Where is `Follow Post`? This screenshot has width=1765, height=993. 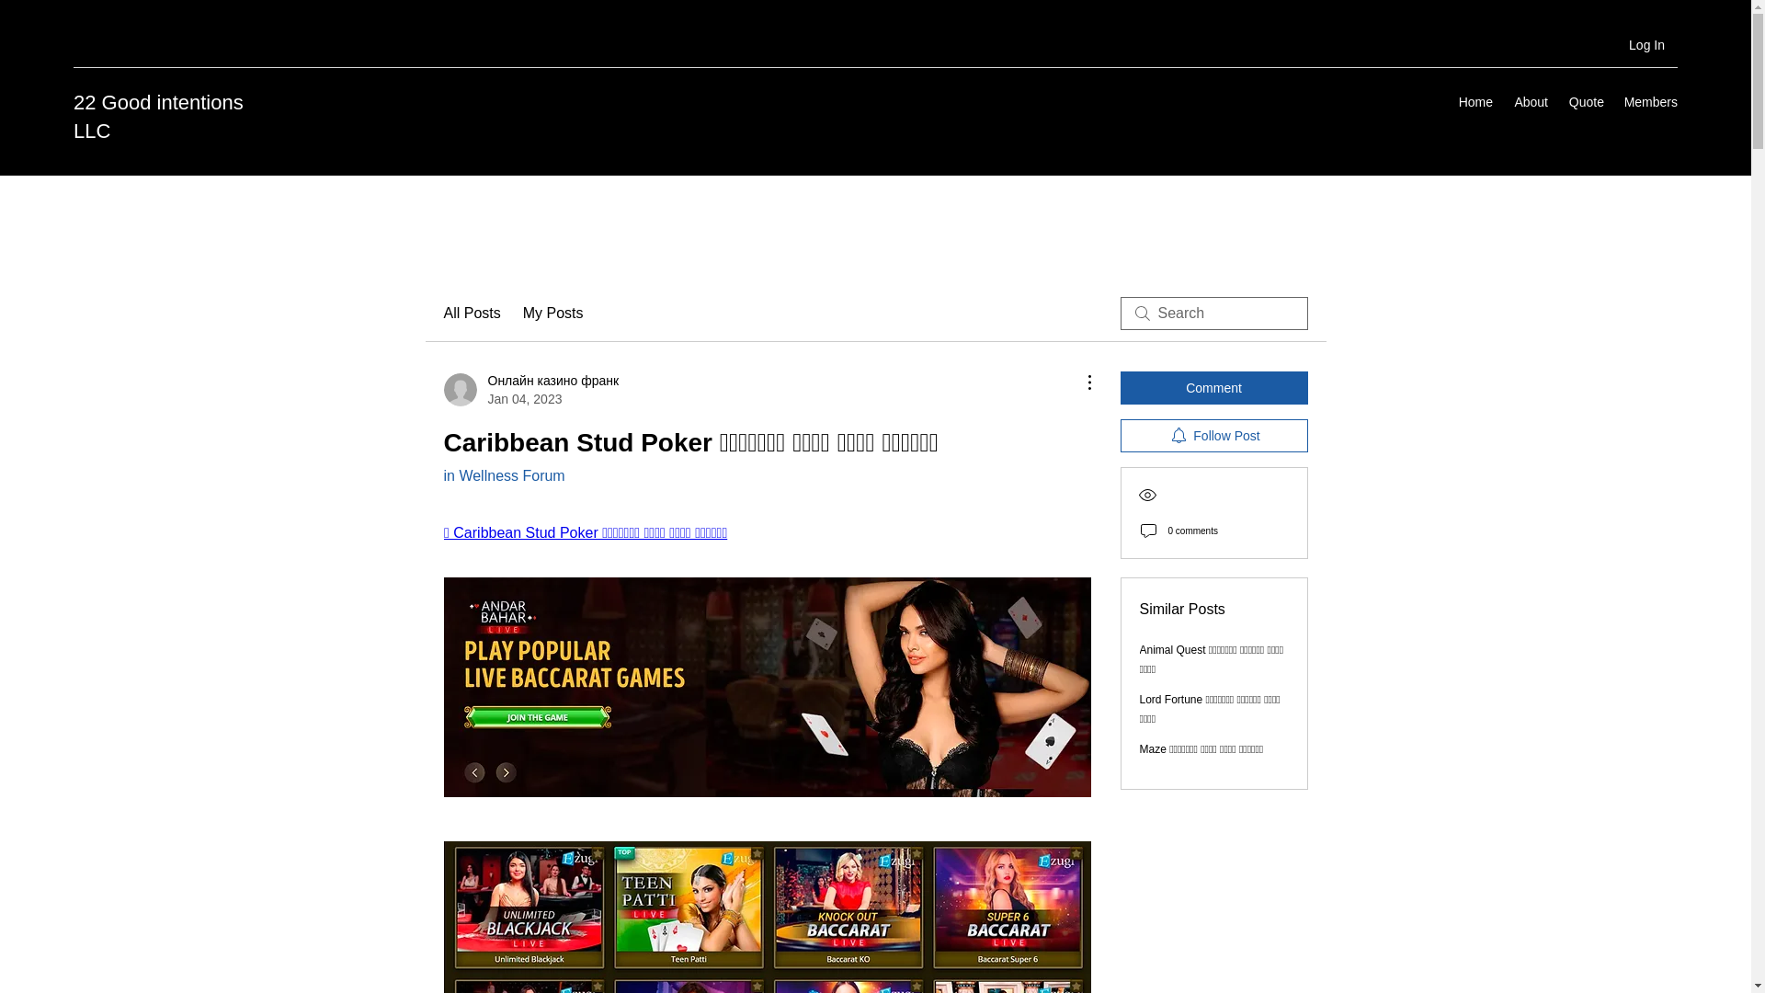 Follow Post is located at coordinates (1213, 436).